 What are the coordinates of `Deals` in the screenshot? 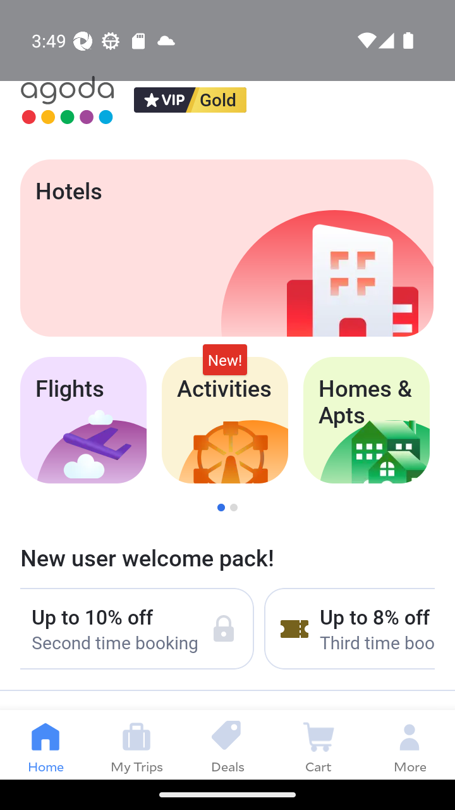 It's located at (227, 744).